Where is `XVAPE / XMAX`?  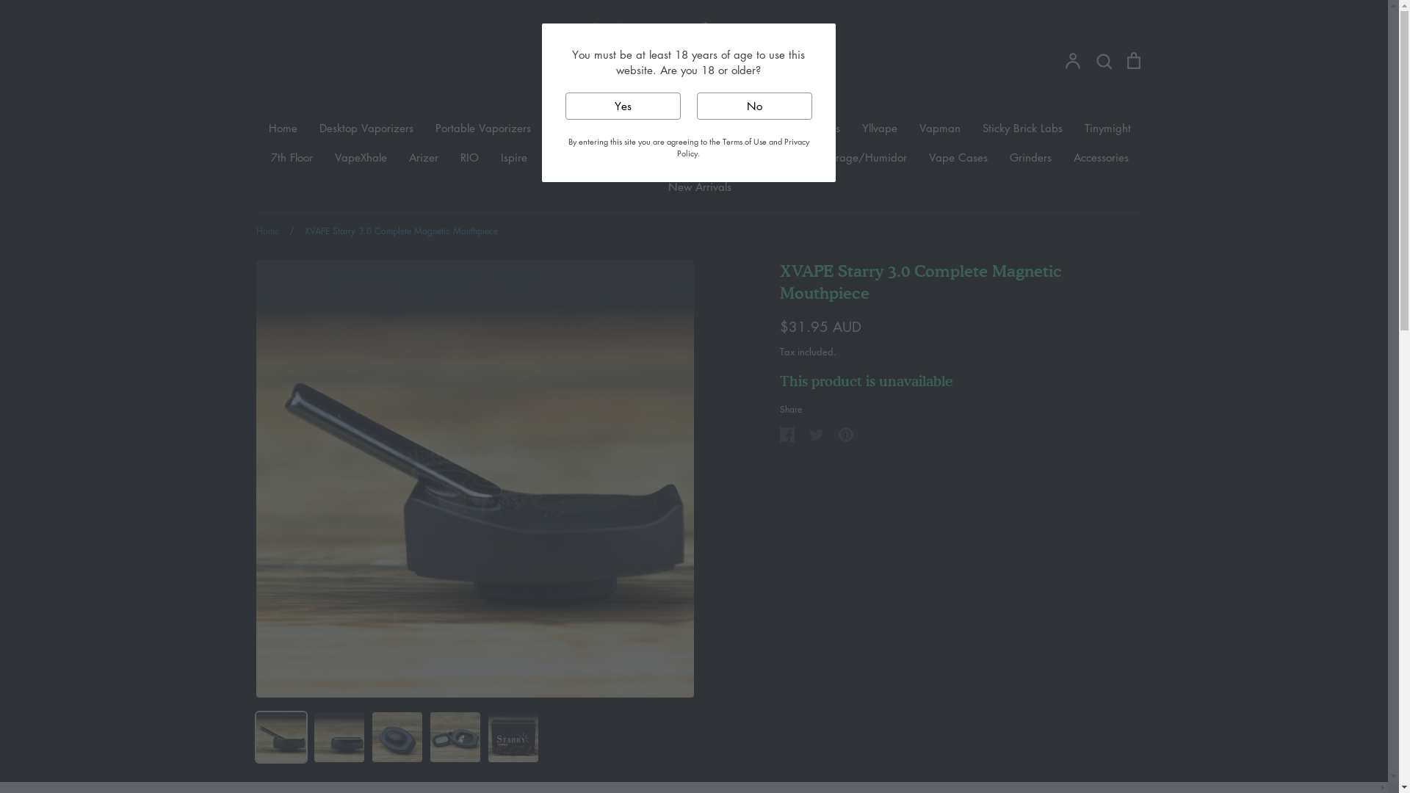
XVAPE / XMAX is located at coordinates (586, 157).